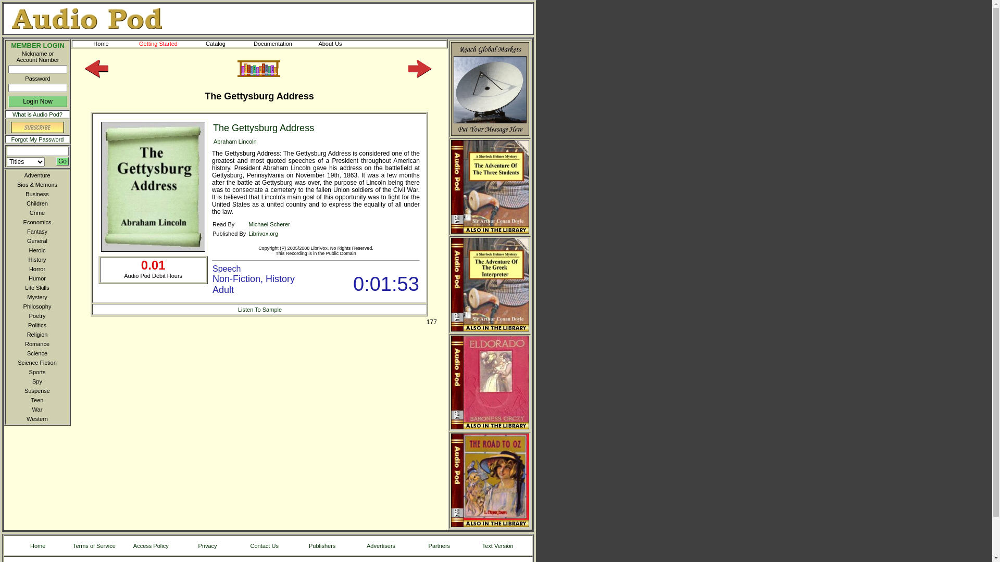 The width and height of the screenshot is (1000, 562). What do you see at coordinates (207, 545) in the screenshot?
I see `Privacy` at bounding box center [207, 545].